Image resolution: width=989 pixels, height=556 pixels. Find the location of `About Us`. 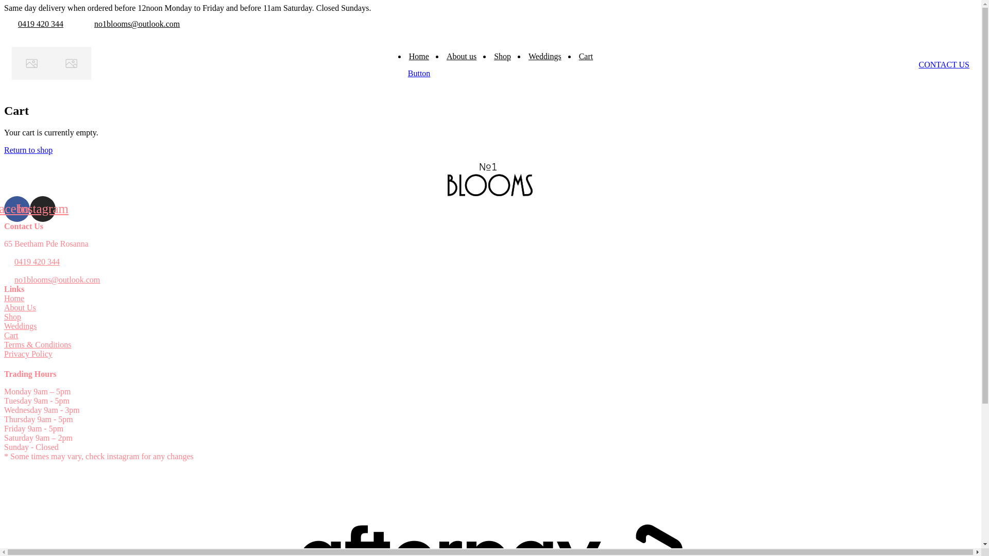

About Us is located at coordinates (20, 308).